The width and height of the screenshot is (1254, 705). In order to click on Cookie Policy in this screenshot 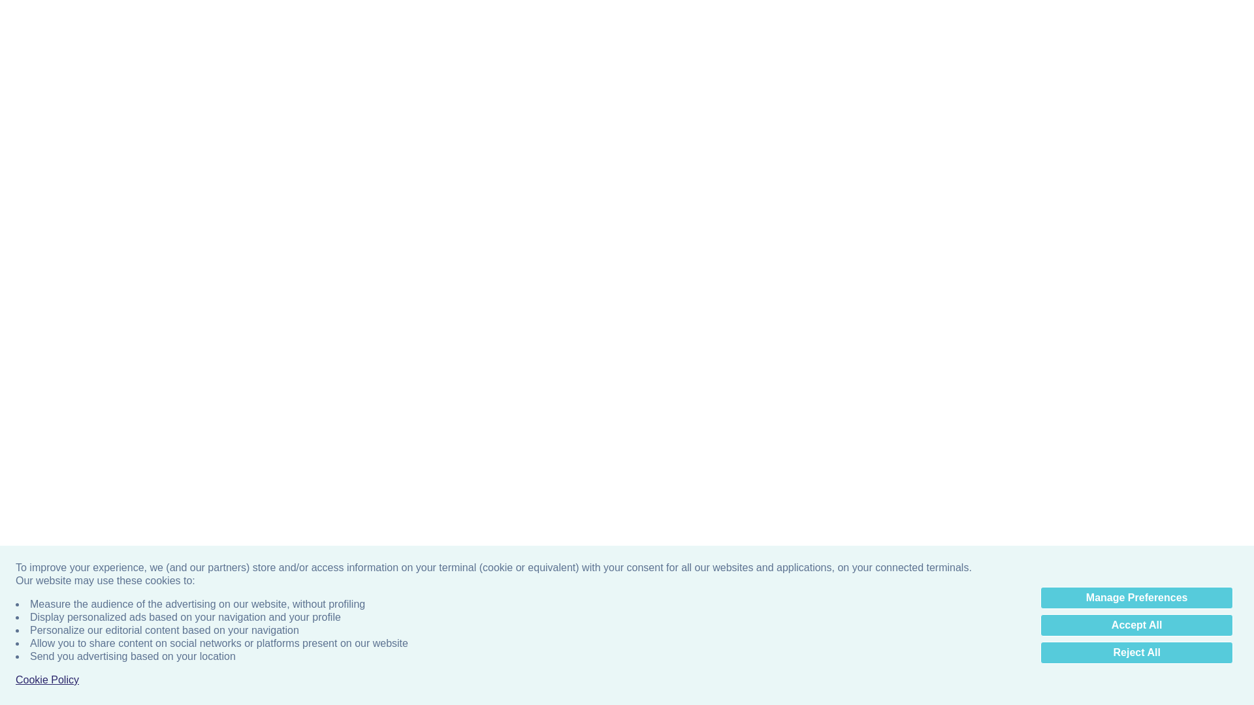, I will do `click(47, 73)`.